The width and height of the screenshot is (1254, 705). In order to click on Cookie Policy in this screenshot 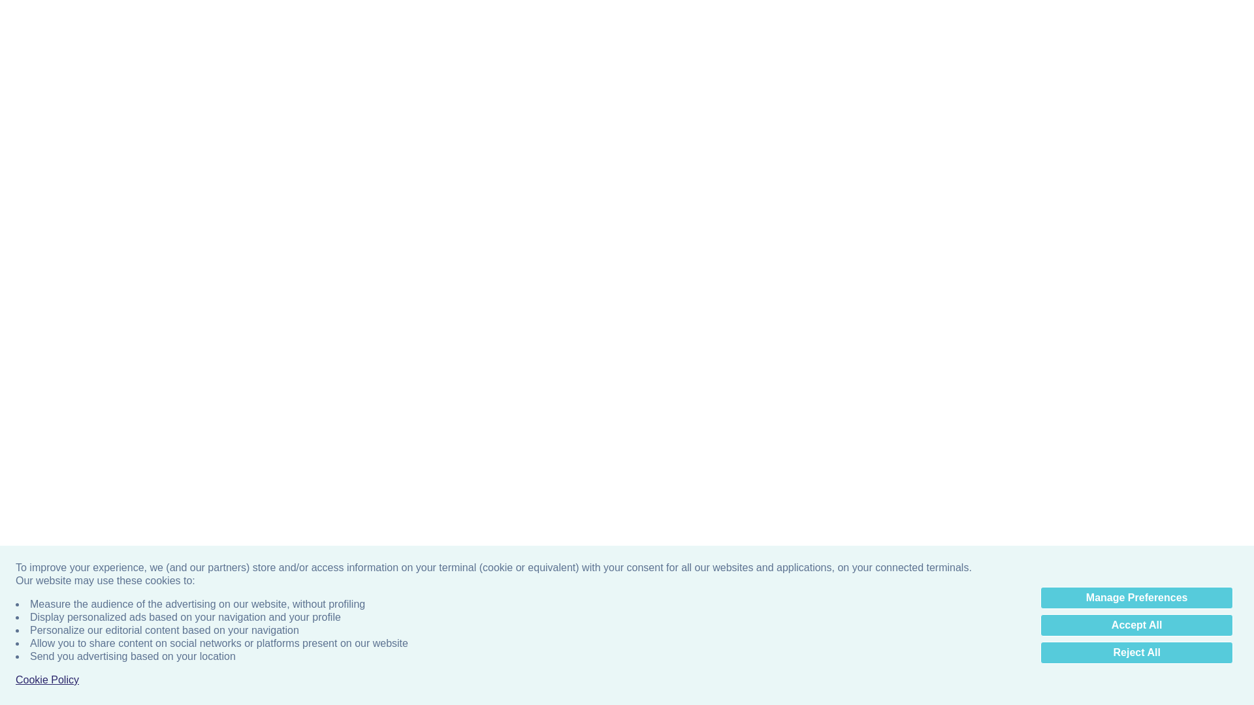, I will do `click(47, 73)`.